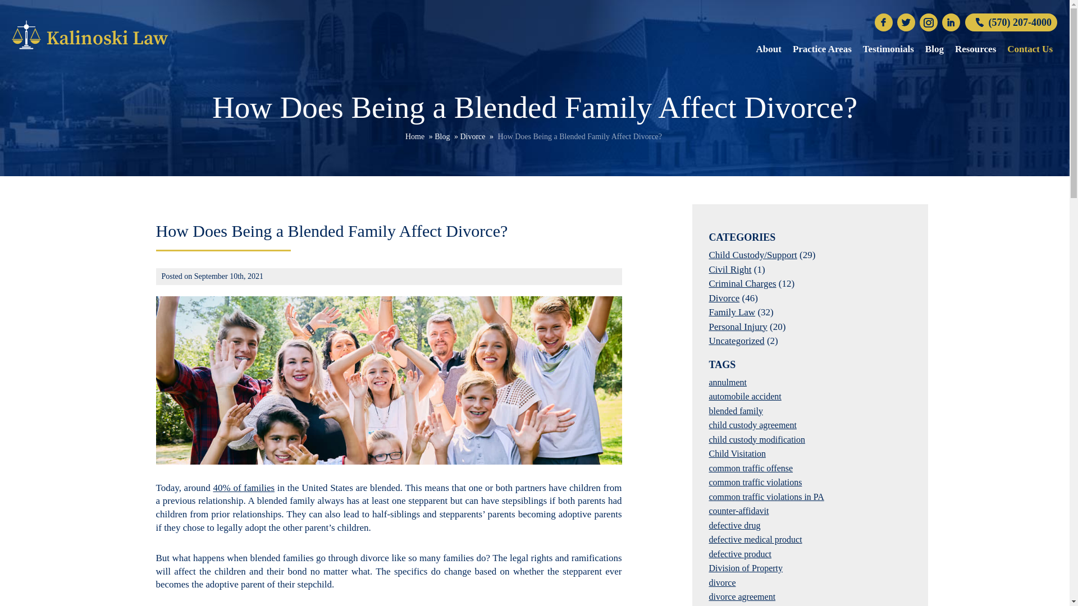 The width and height of the screenshot is (1078, 606). Describe the element at coordinates (883, 22) in the screenshot. I see `Facebook` at that location.